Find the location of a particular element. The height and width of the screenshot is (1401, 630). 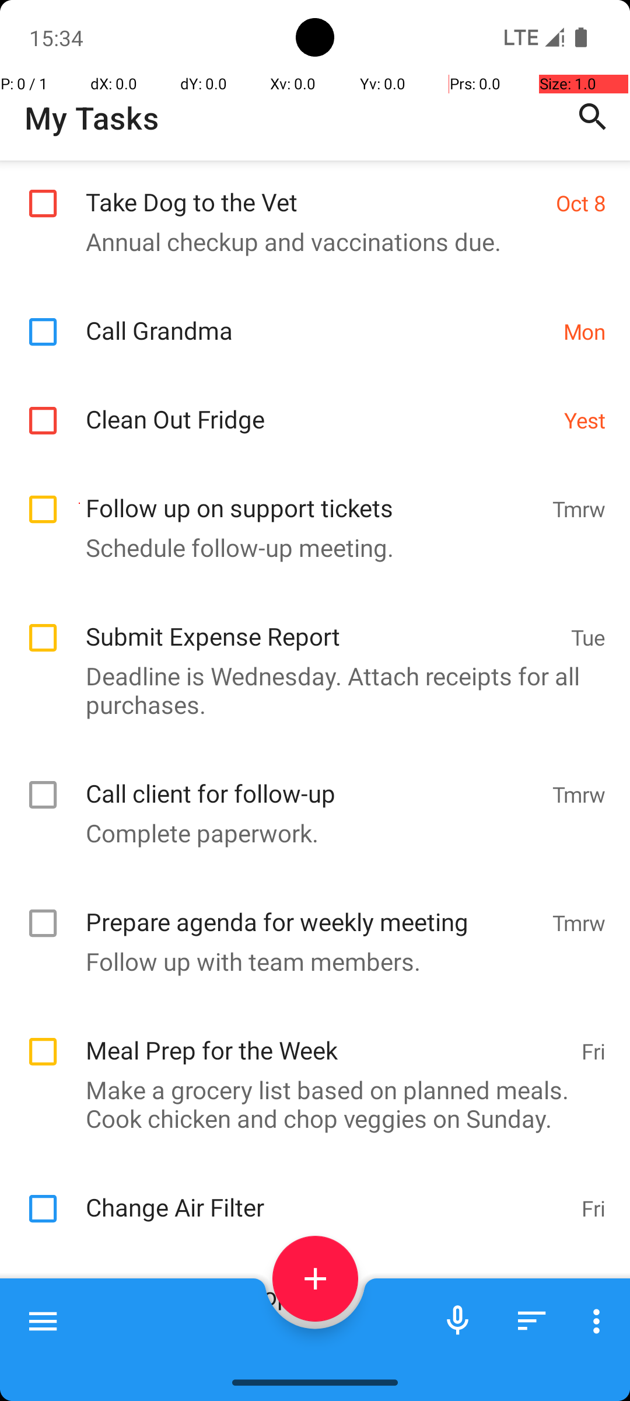

Take Dog to the Vet is located at coordinates (315, 189).